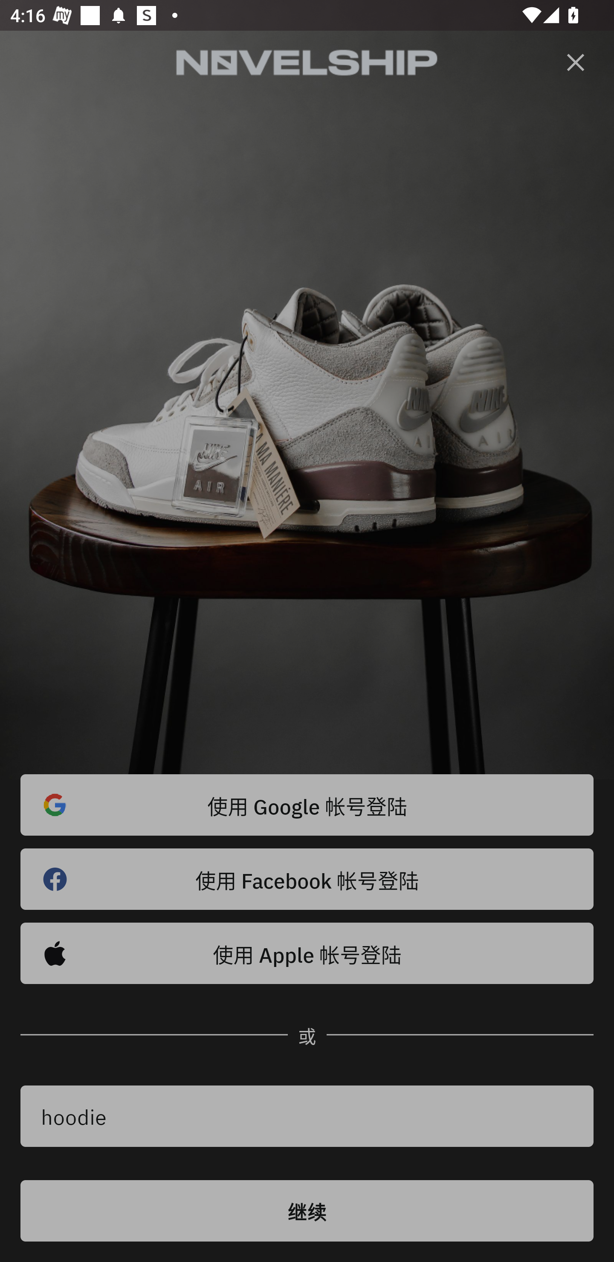  I want to click on 使用 Google 帐号登陆, so click(307, 805).